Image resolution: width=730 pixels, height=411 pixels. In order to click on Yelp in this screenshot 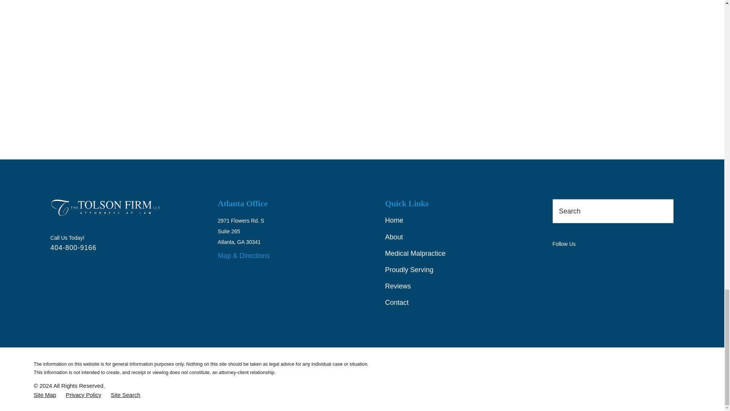, I will do `click(623, 259)`.